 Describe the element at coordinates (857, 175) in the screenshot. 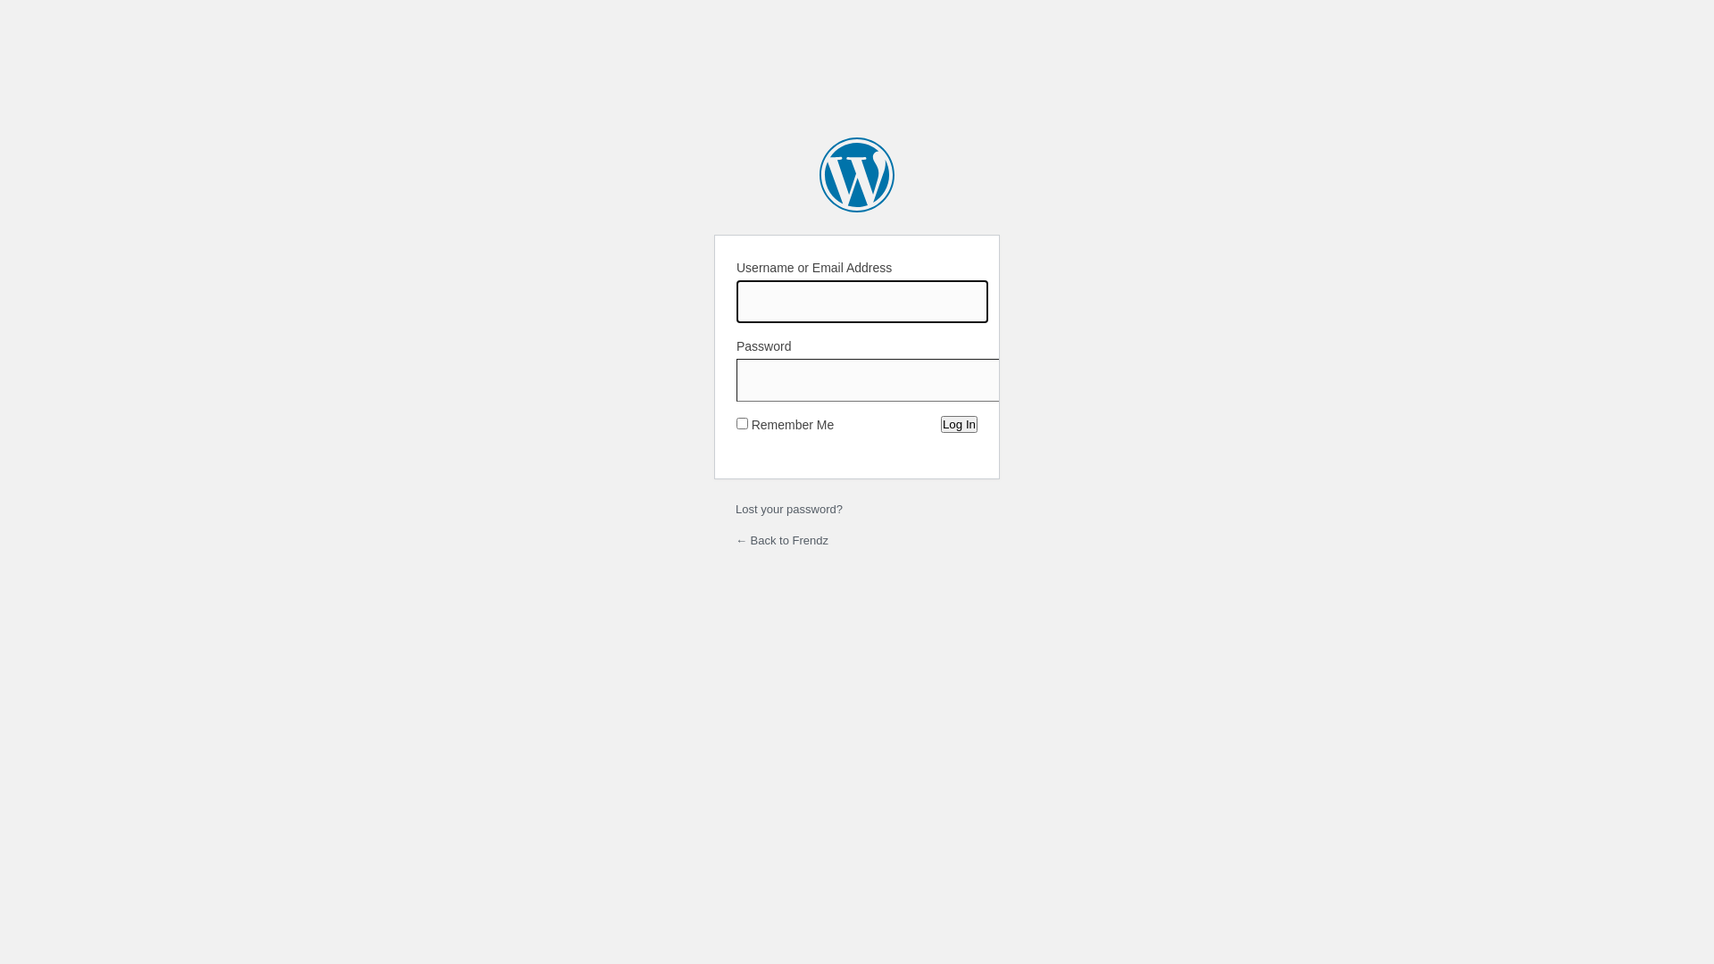

I see `Powered by WordPress` at that location.